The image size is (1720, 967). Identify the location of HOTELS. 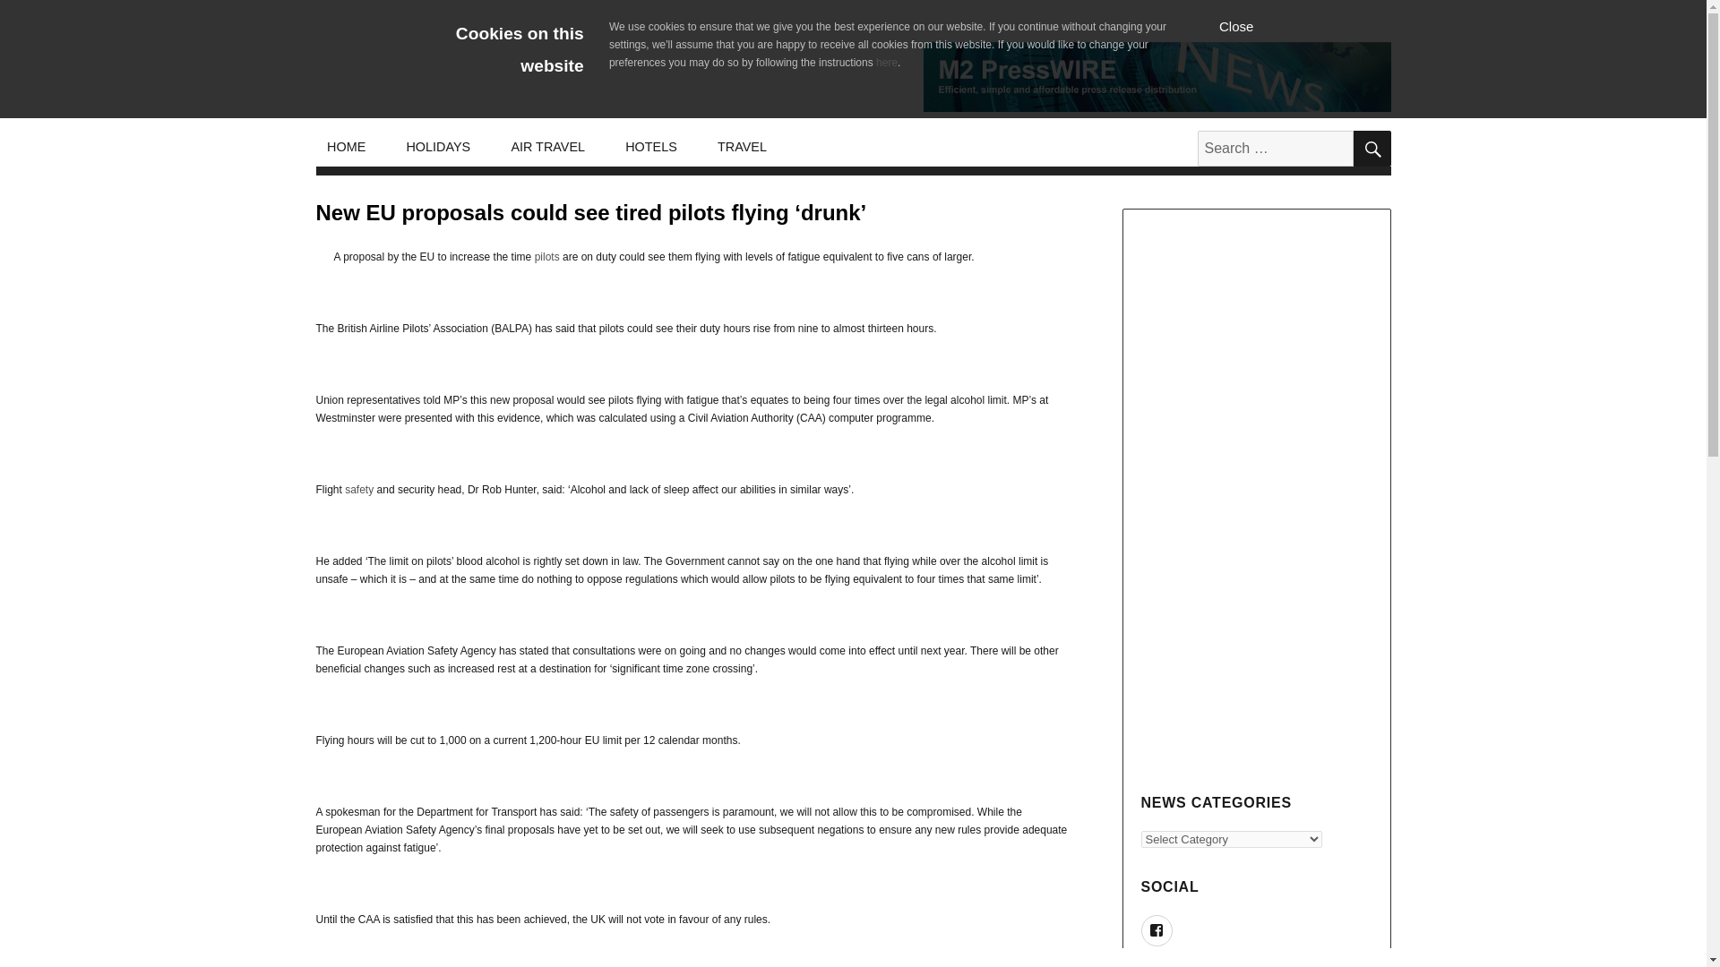
(651, 147).